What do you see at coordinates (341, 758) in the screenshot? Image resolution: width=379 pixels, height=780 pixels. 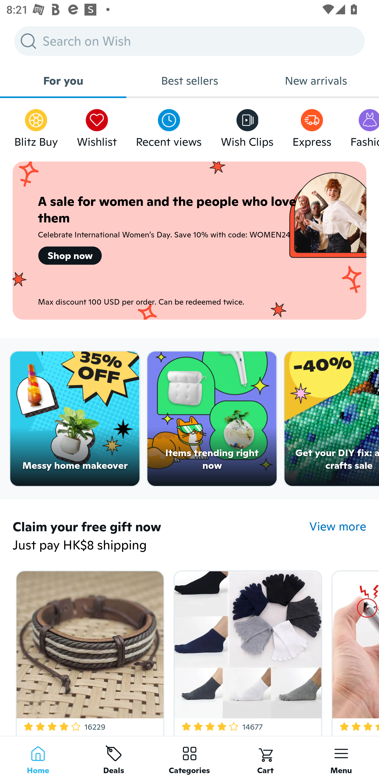 I see `Menu` at bounding box center [341, 758].